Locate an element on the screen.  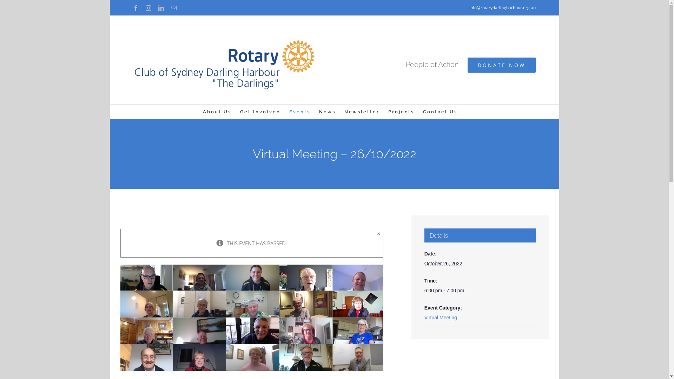
Get Involved is located at coordinates (260, 112).